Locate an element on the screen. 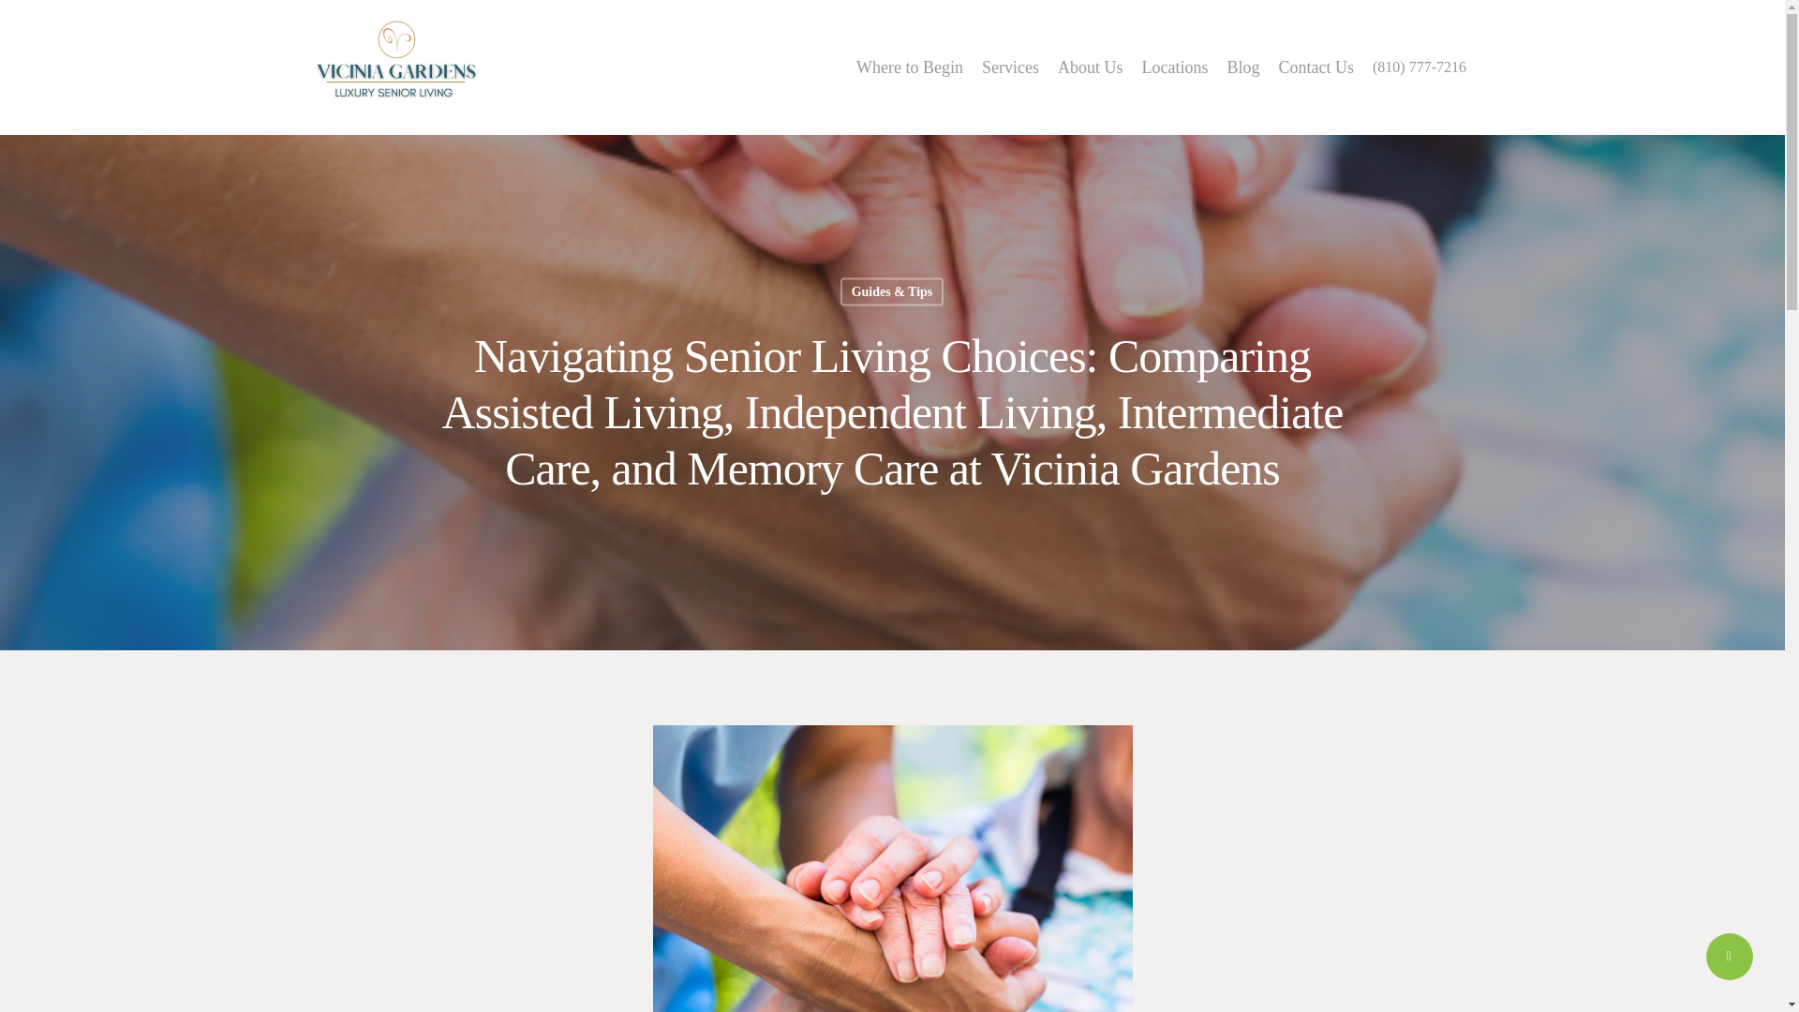  About Us is located at coordinates (1090, 67).